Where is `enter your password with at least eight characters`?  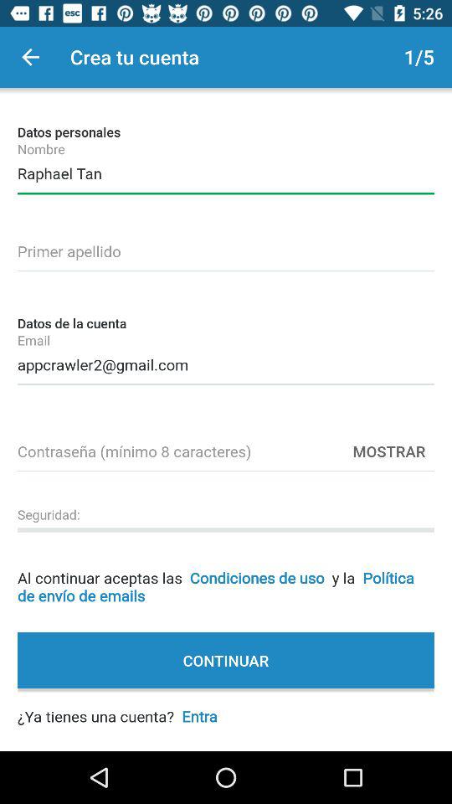
enter your password with at least eight characters is located at coordinates (226, 449).